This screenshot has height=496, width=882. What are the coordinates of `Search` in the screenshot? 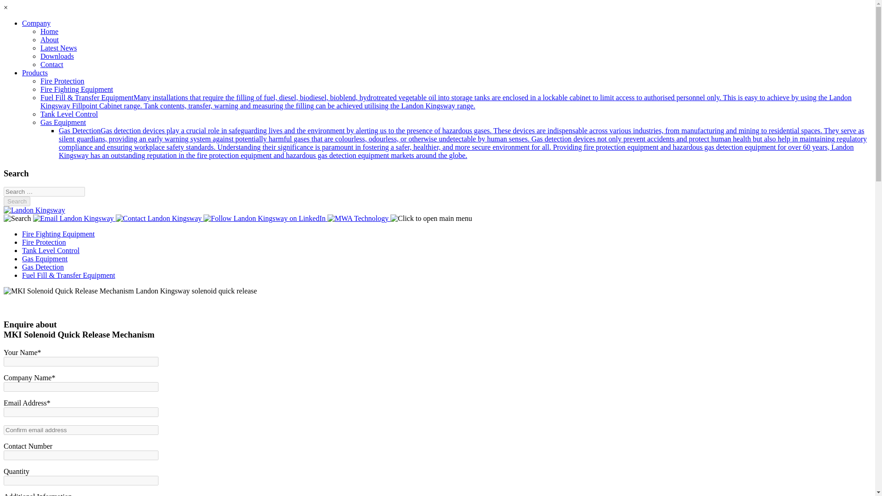 It's located at (17, 201).